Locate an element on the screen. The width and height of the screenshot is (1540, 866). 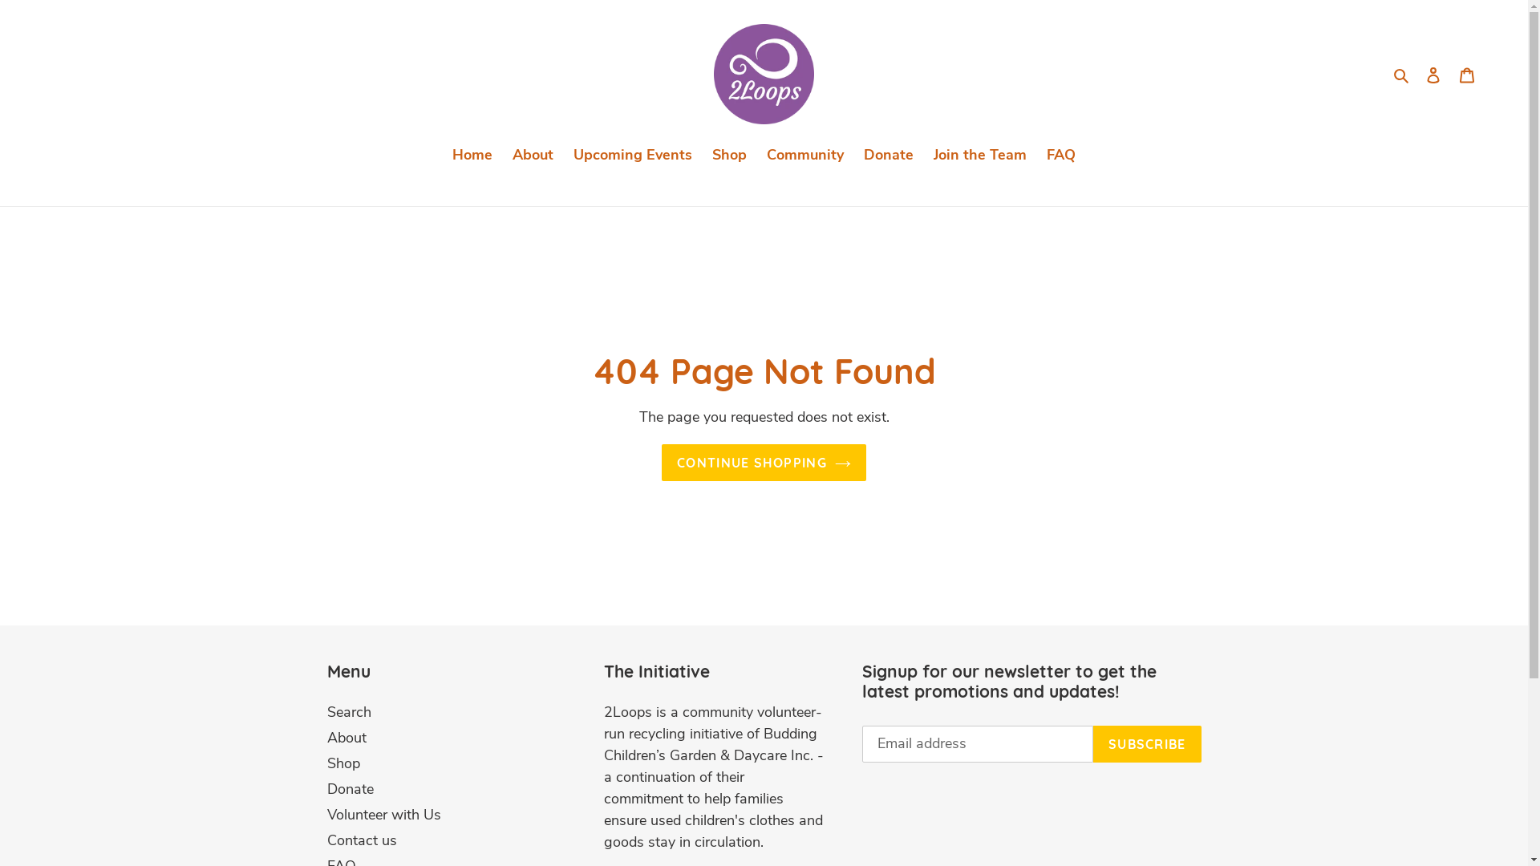
Donate is located at coordinates (351, 789).